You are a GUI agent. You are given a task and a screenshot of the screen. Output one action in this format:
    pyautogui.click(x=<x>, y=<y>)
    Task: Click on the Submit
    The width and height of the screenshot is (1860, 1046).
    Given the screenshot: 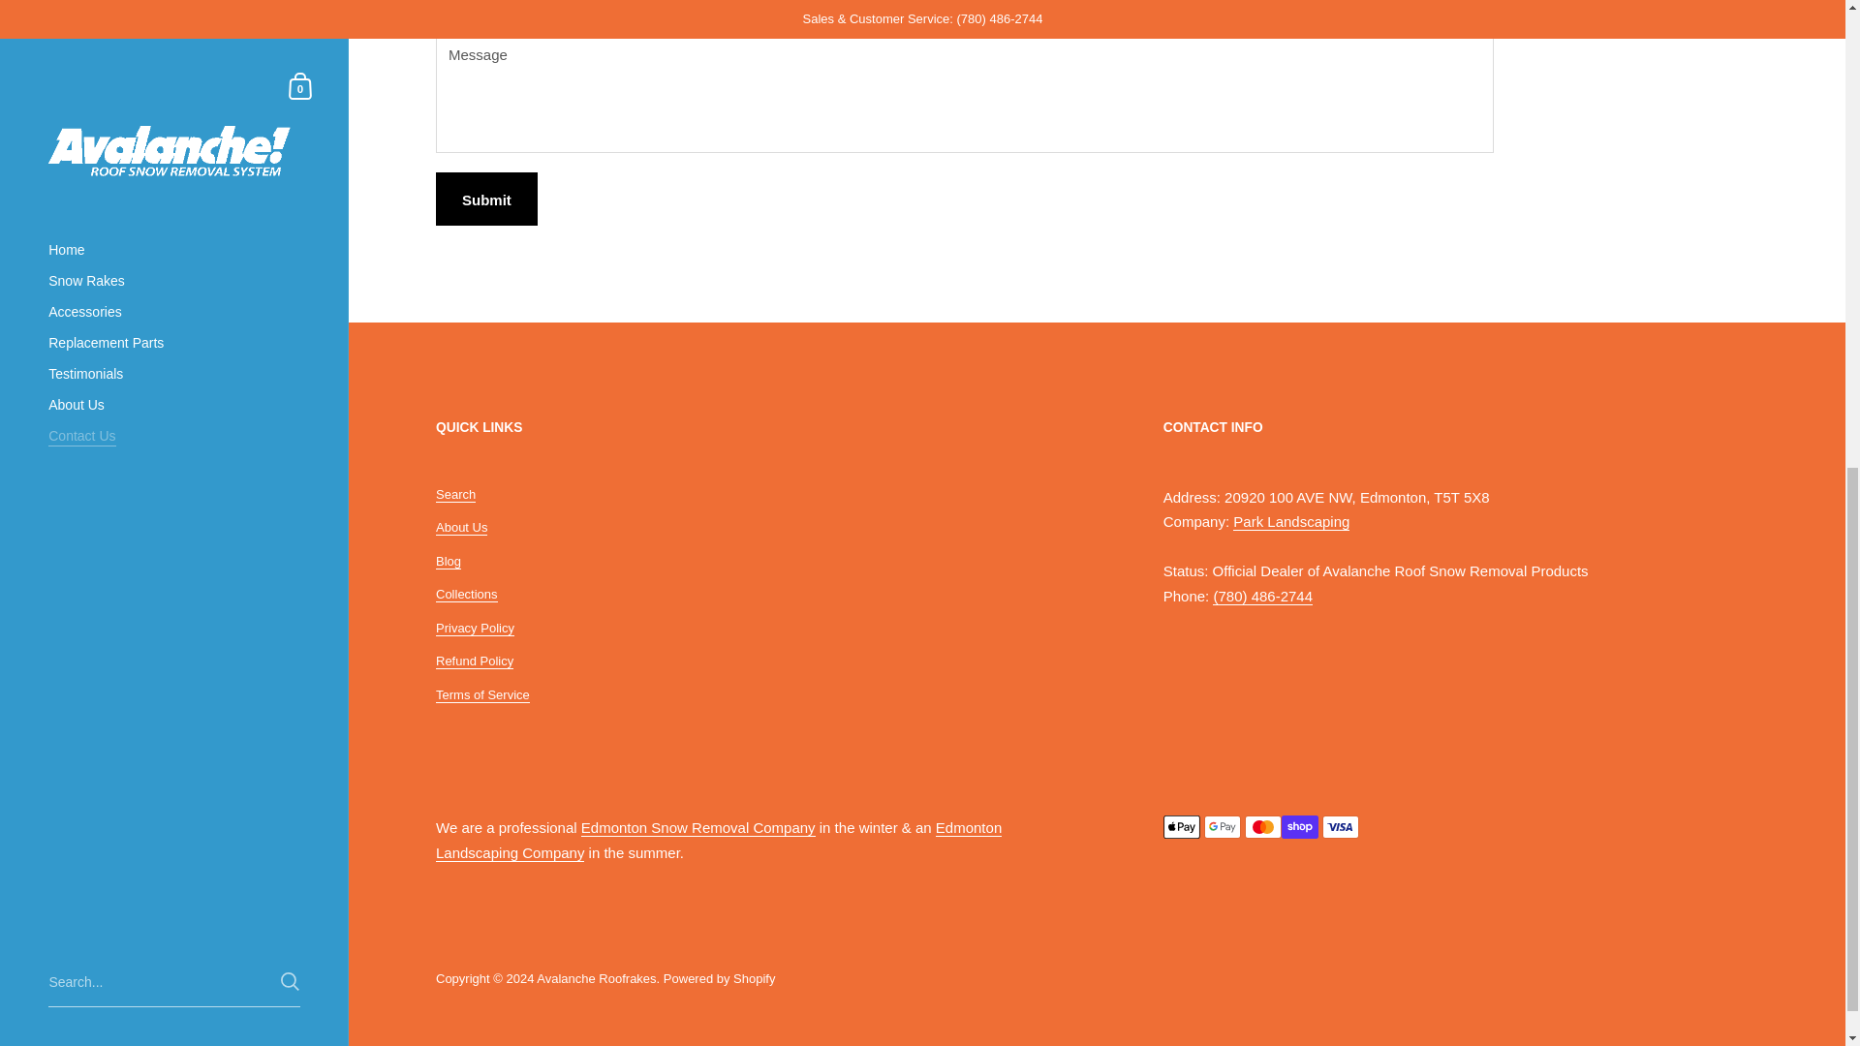 What is the action you would take?
    pyautogui.click(x=486, y=200)
    